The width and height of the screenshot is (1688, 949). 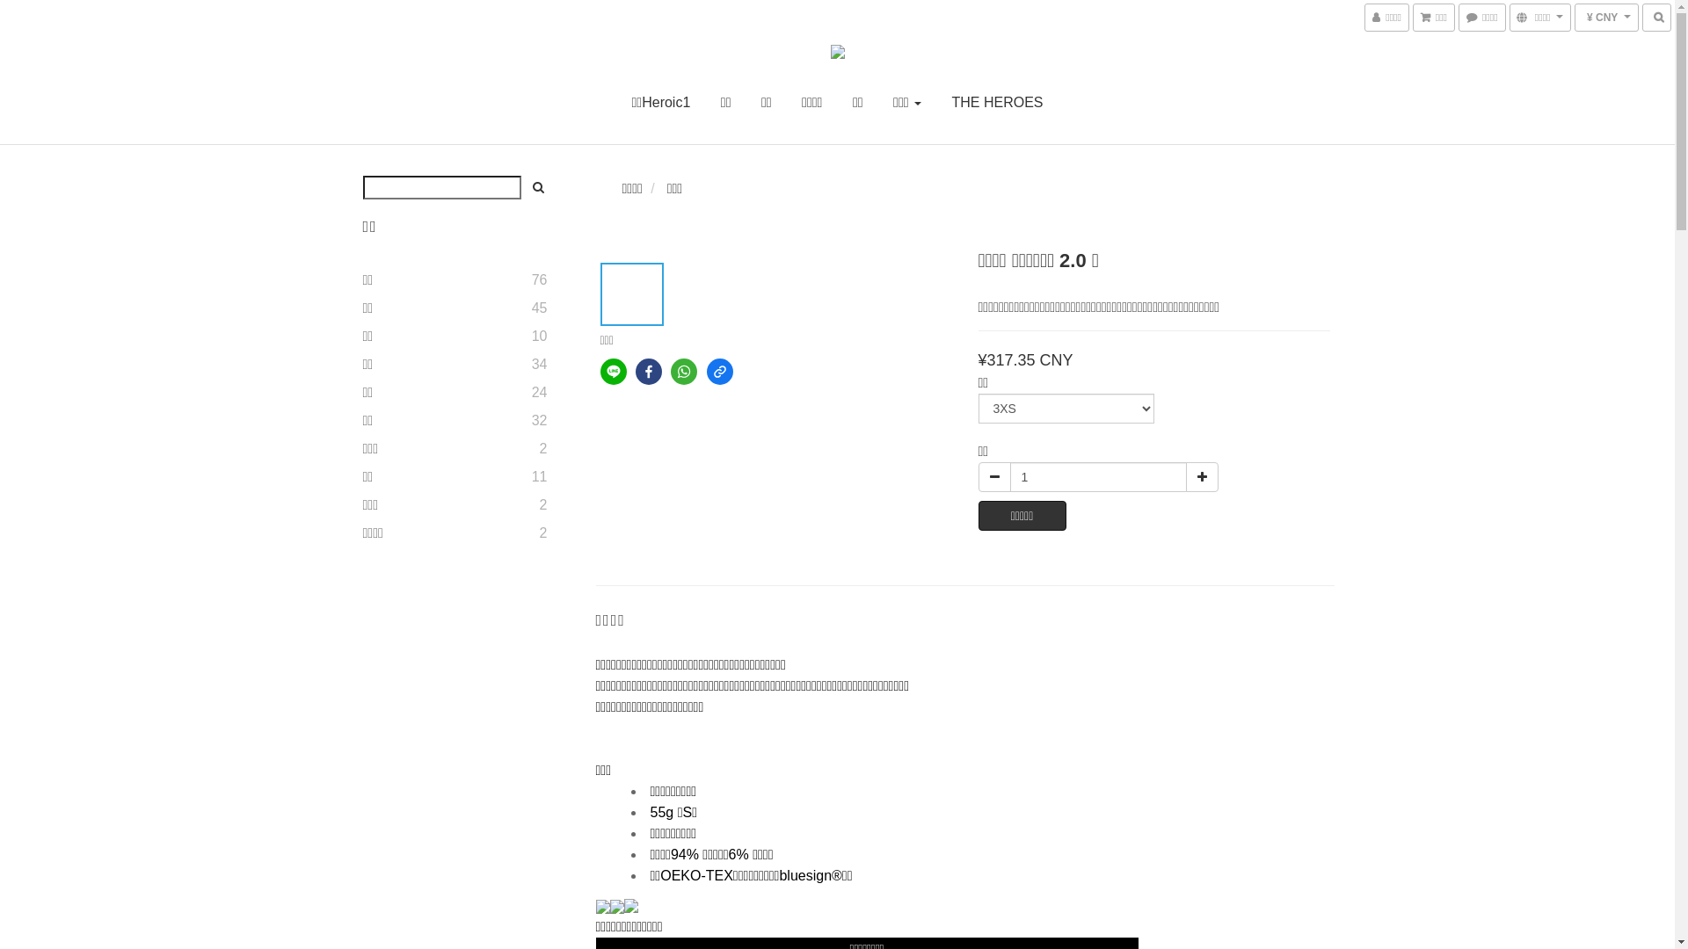 What do you see at coordinates (997, 102) in the screenshot?
I see `THE HEROES` at bounding box center [997, 102].